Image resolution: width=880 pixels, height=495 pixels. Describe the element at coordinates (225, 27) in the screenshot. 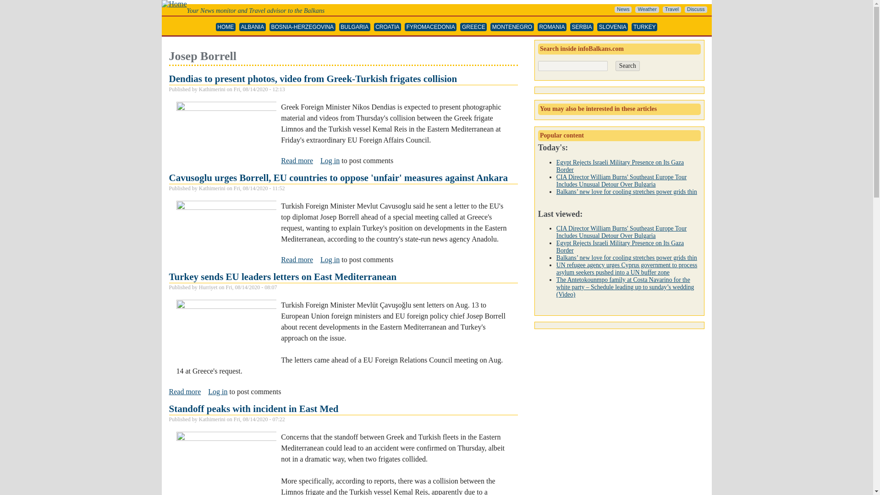

I see `HOME` at that location.